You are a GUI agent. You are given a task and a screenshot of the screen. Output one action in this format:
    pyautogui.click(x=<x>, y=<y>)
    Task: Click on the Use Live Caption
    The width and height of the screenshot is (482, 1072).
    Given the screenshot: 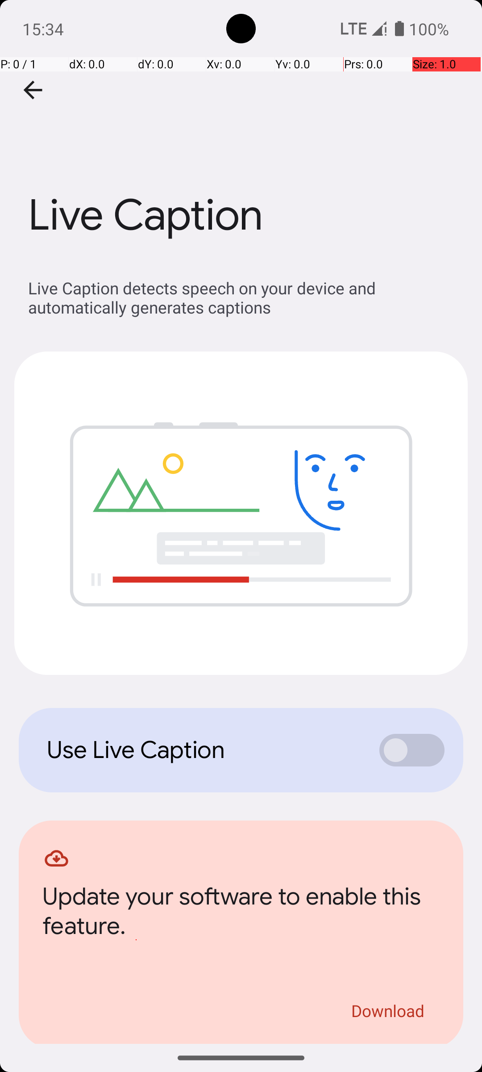 What is the action you would take?
    pyautogui.click(x=204, y=750)
    